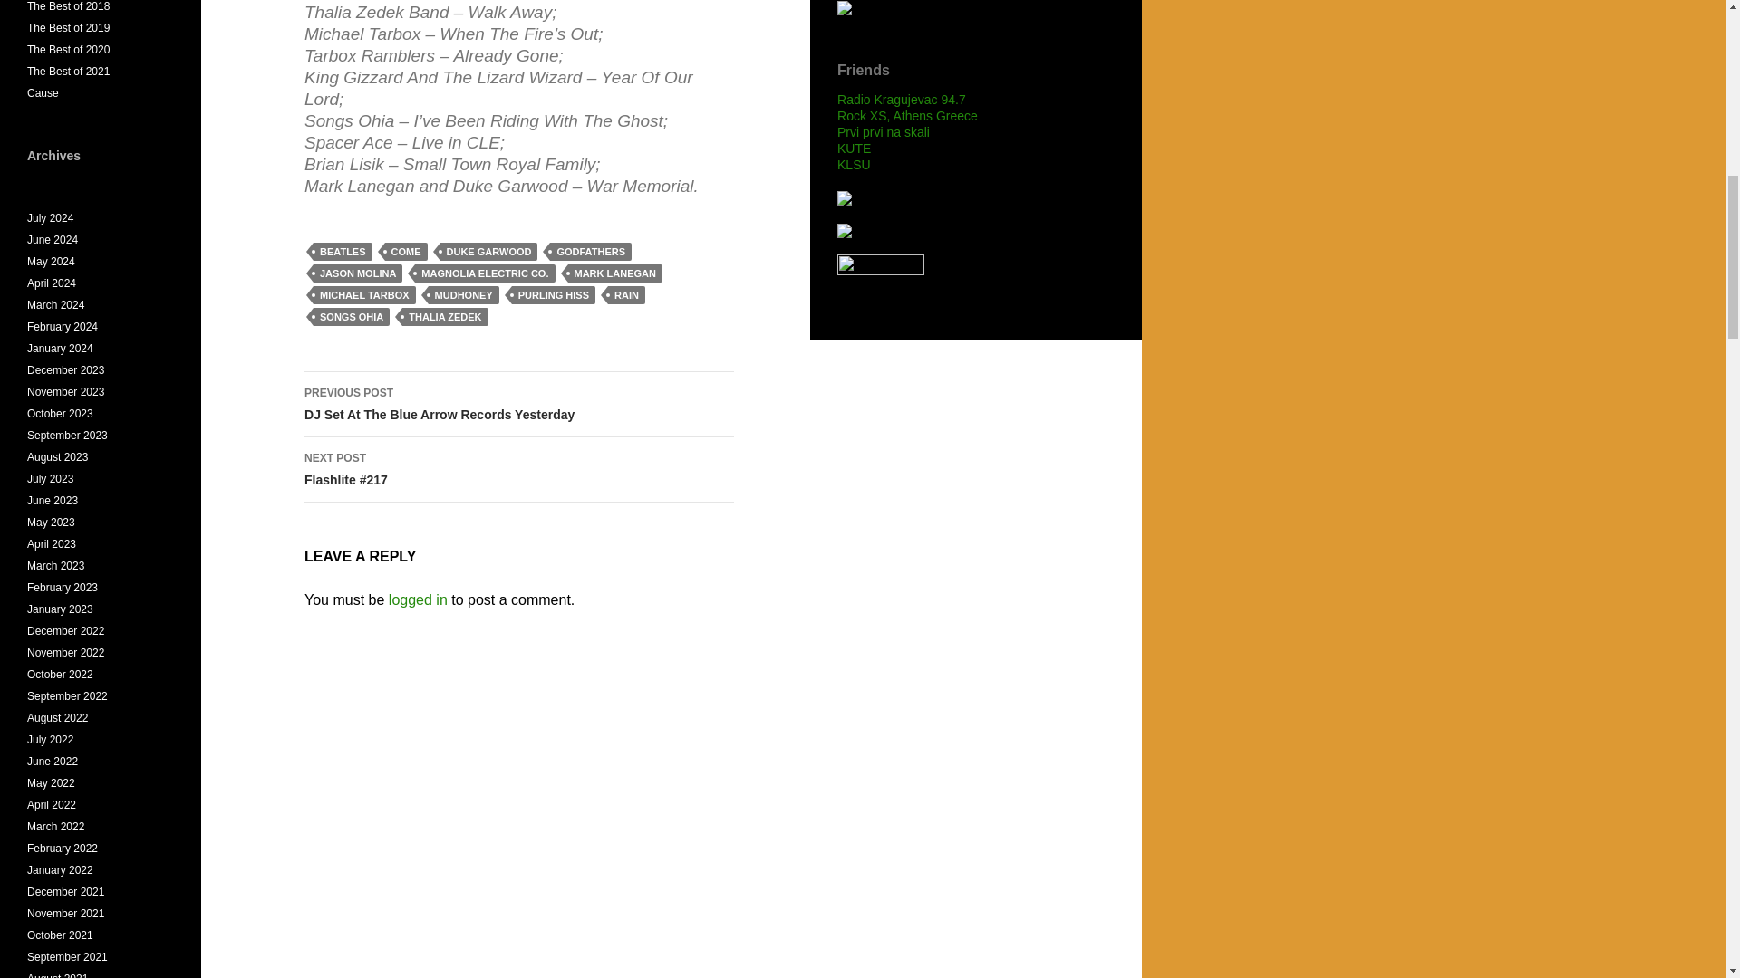  What do you see at coordinates (626, 295) in the screenshot?
I see `SONGS OHIA` at bounding box center [626, 295].